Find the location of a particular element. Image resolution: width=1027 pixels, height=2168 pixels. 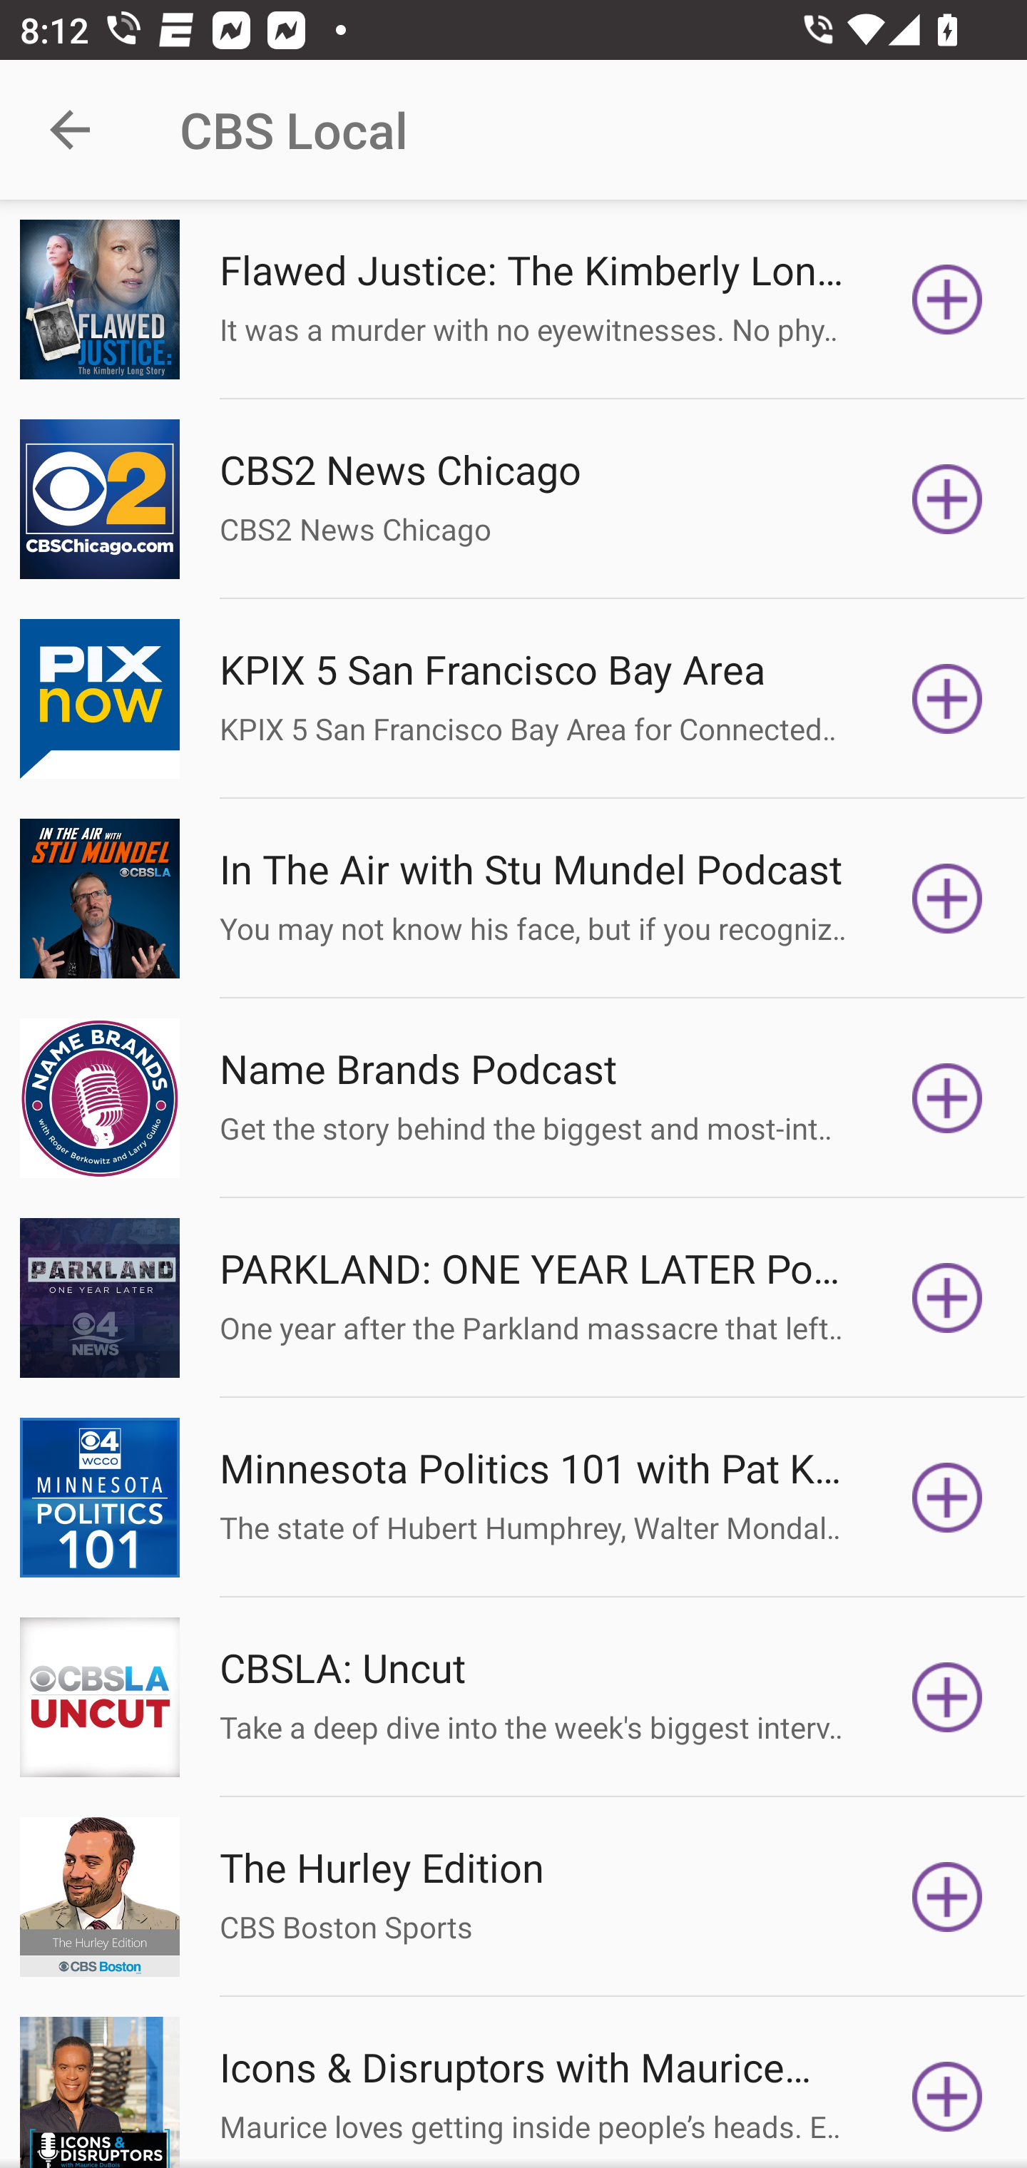

Subscribe is located at coordinates (947, 2092).